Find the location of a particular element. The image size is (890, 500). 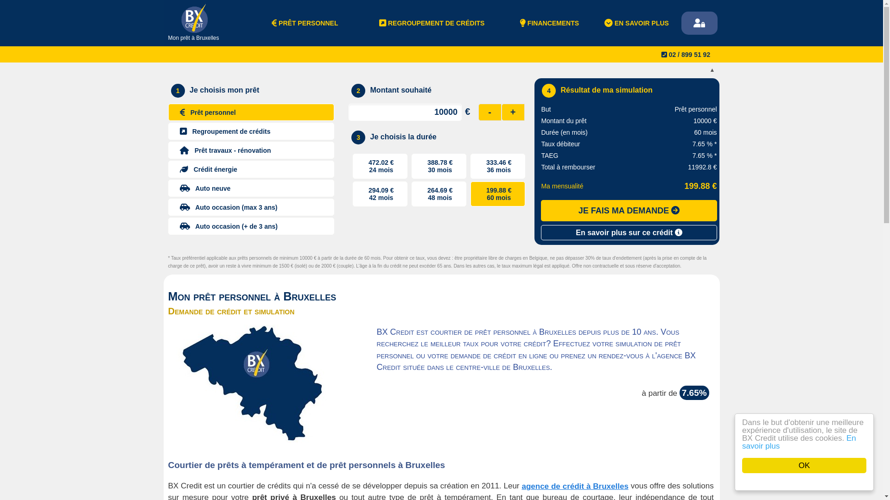

        Auto occasion (+ de 3 ans) is located at coordinates (251, 226).